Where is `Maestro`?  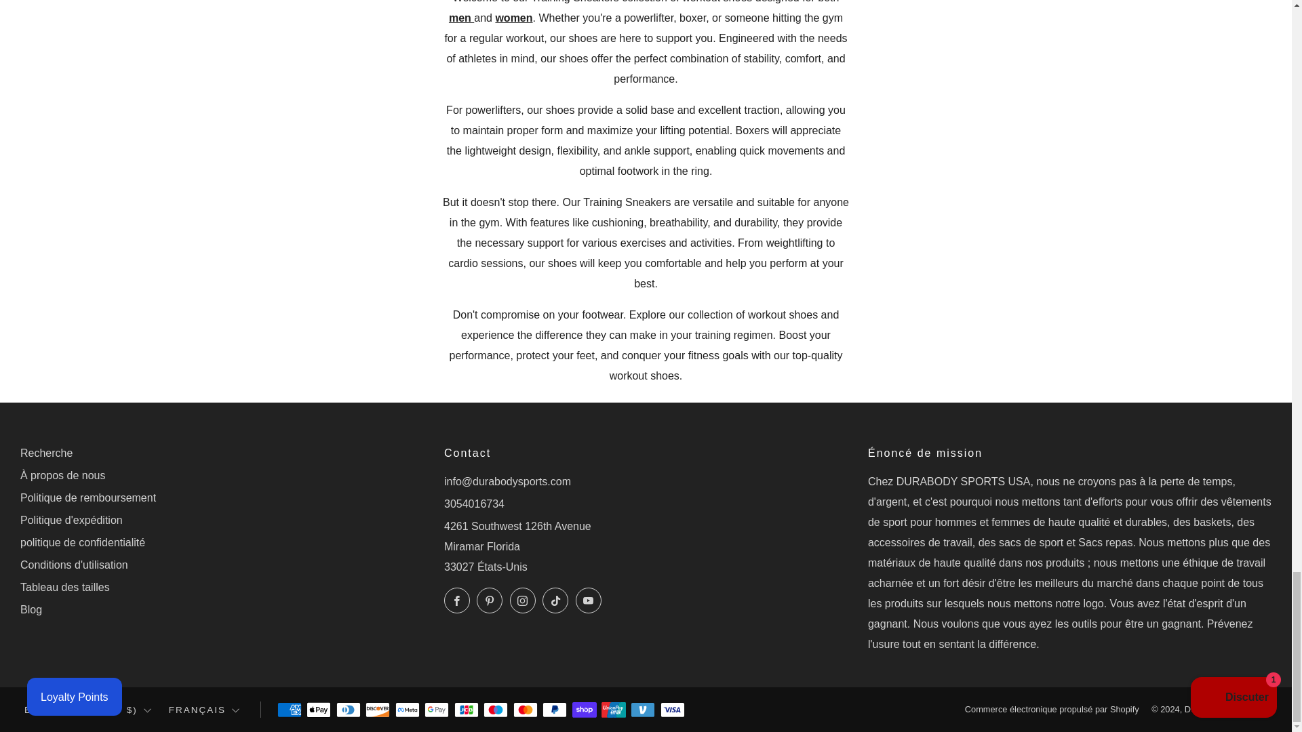 Maestro is located at coordinates (495, 710).